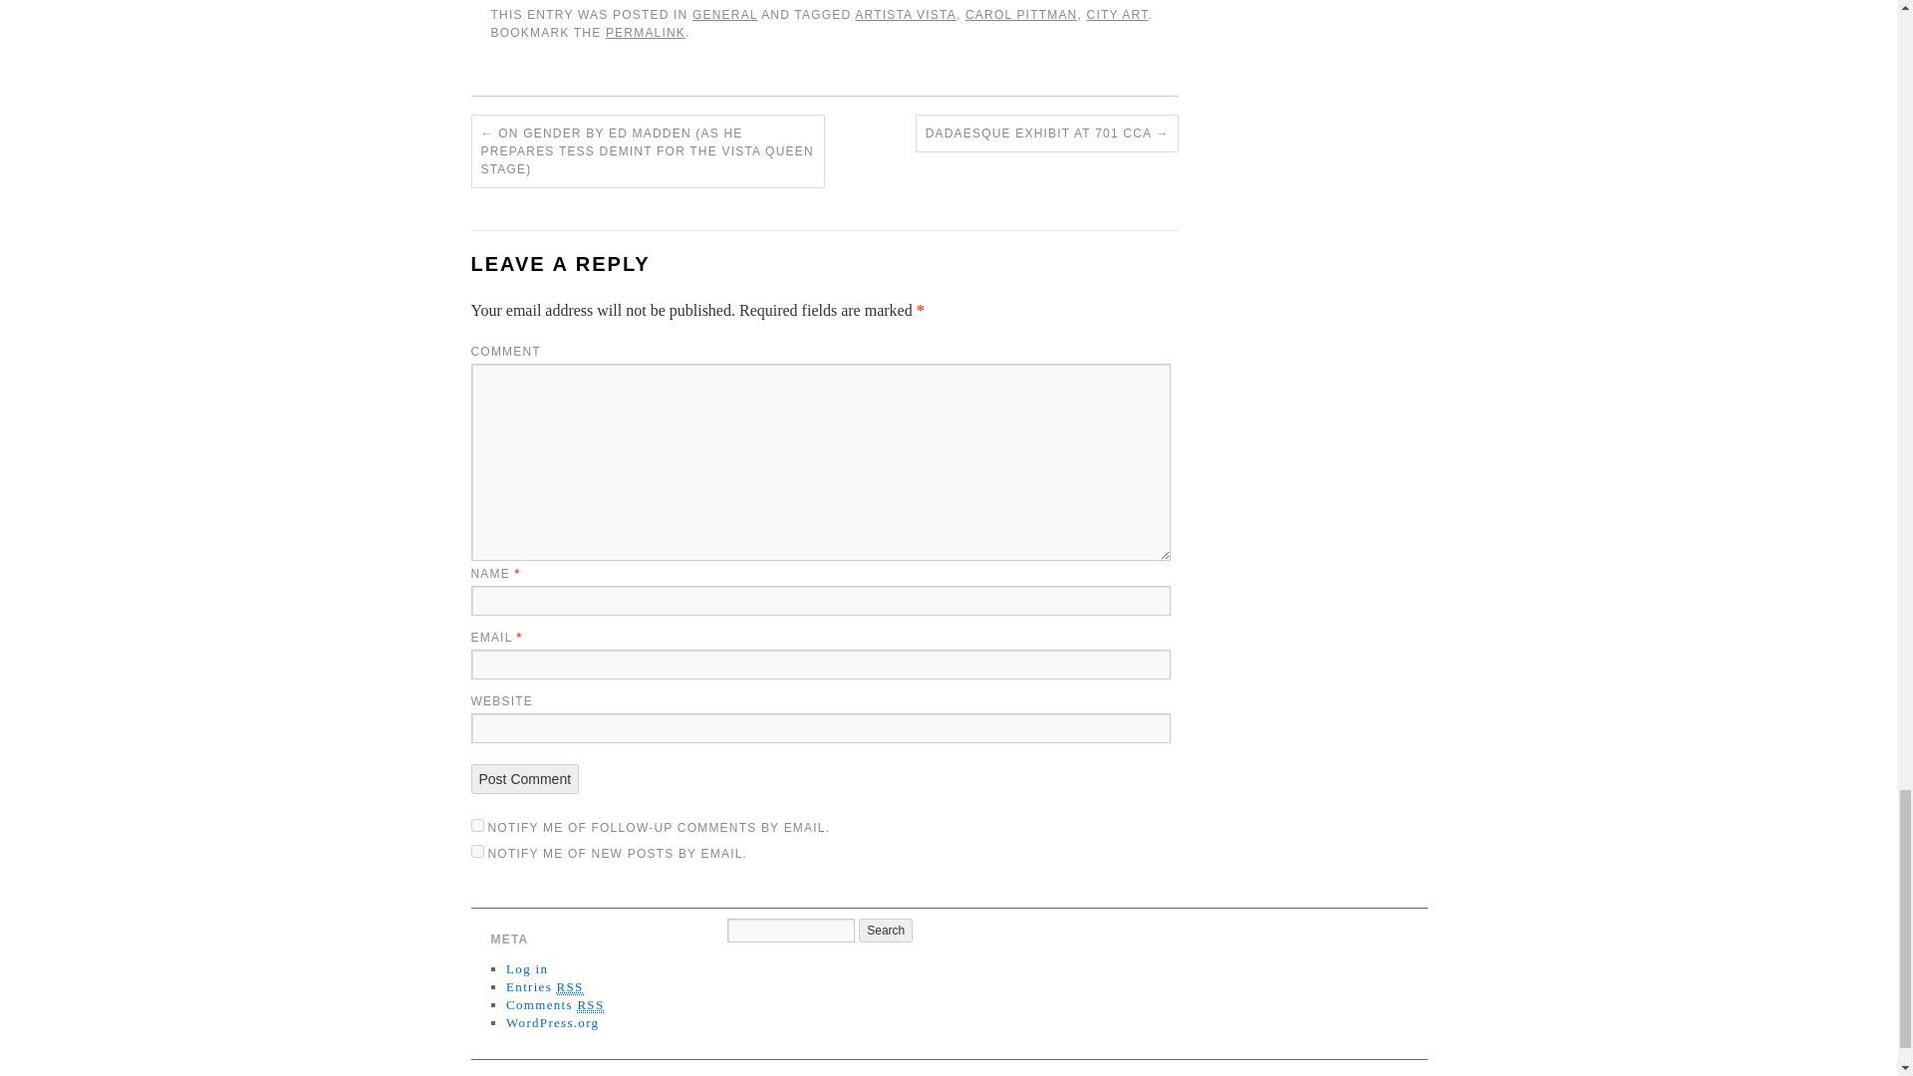  What do you see at coordinates (725, 14) in the screenshot?
I see `GENERAL` at bounding box center [725, 14].